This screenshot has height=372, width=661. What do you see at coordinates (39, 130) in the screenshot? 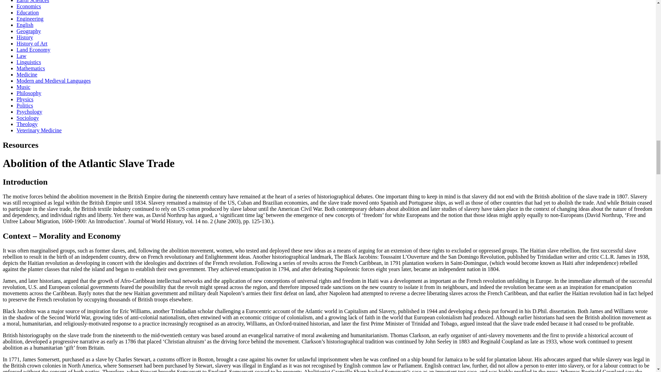
I see `Veterinary Medicine` at bounding box center [39, 130].